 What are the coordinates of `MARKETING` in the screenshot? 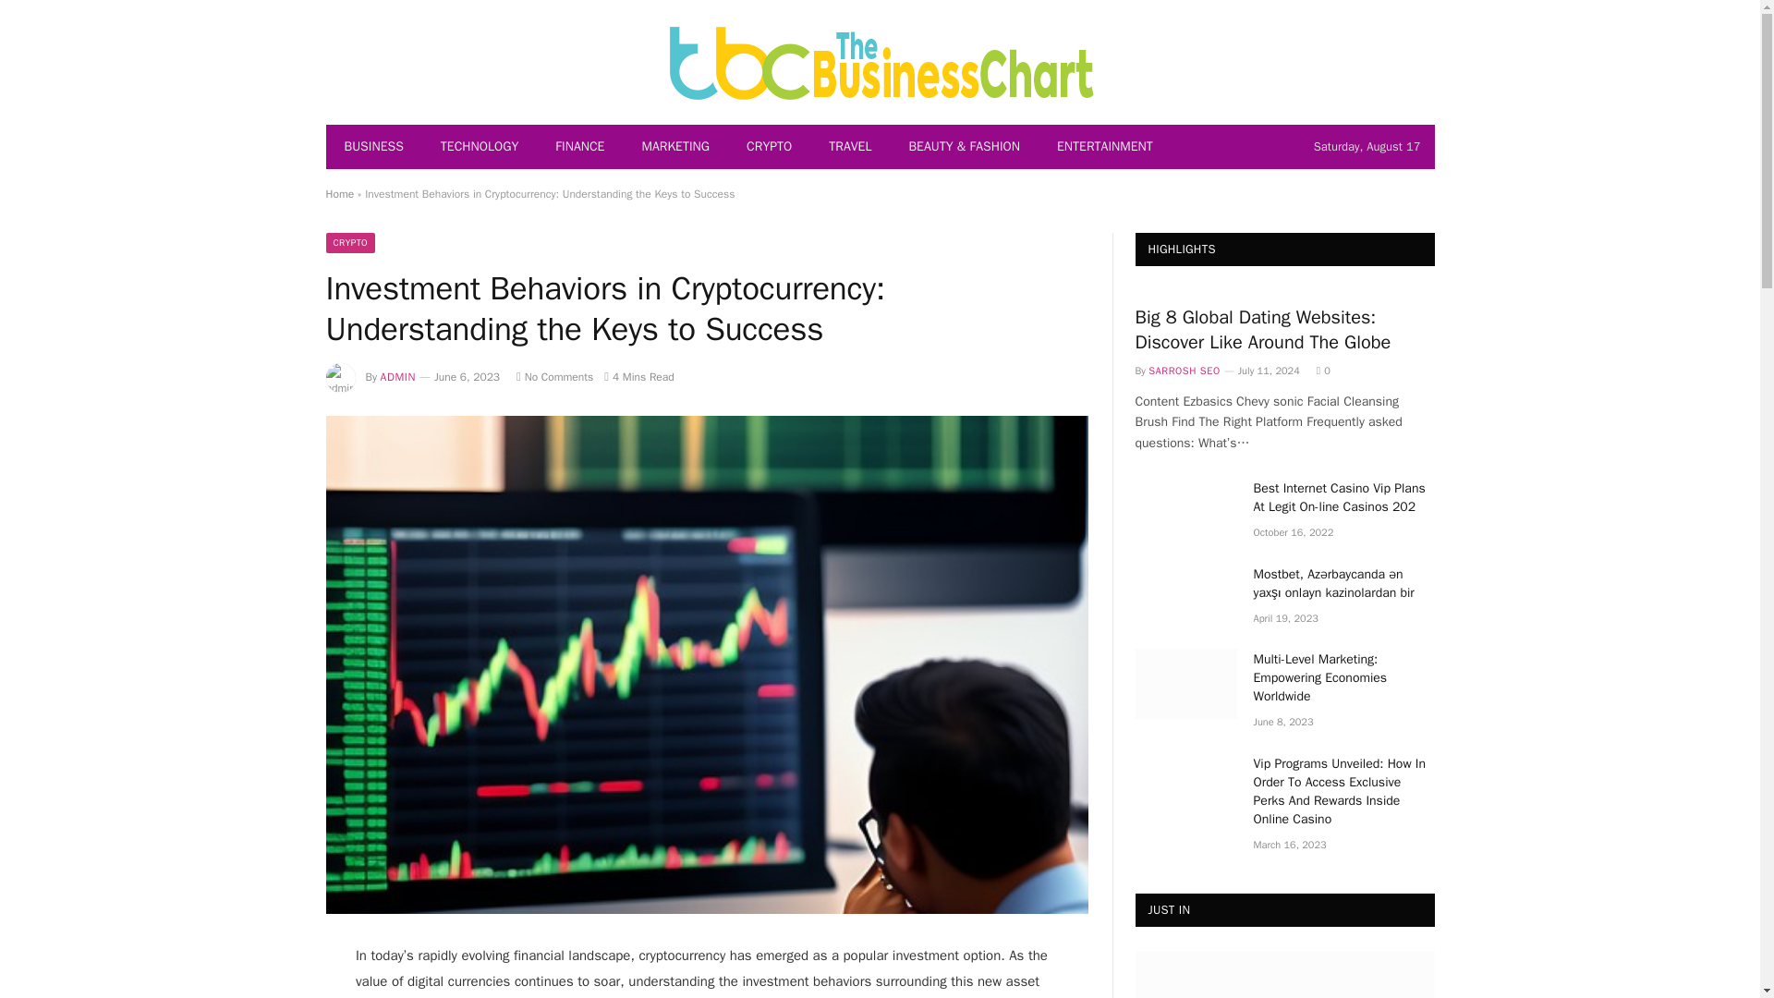 It's located at (674, 146).